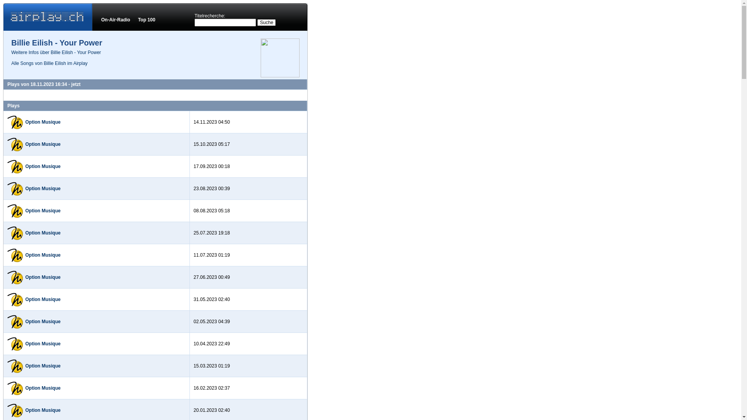 The image size is (747, 420). What do you see at coordinates (116, 20) in the screenshot?
I see `On-Air-Radio` at bounding box center [116, 20].